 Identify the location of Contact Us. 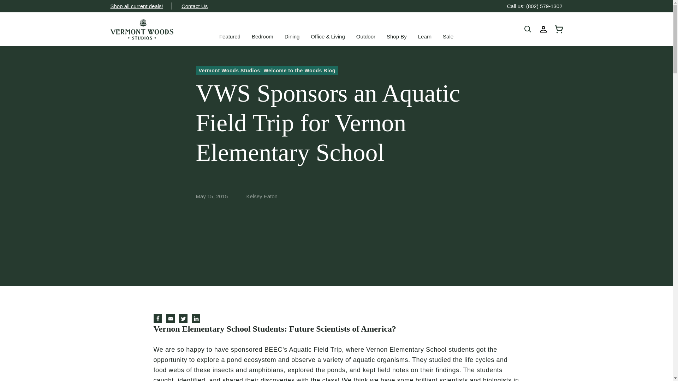
(194, 6).